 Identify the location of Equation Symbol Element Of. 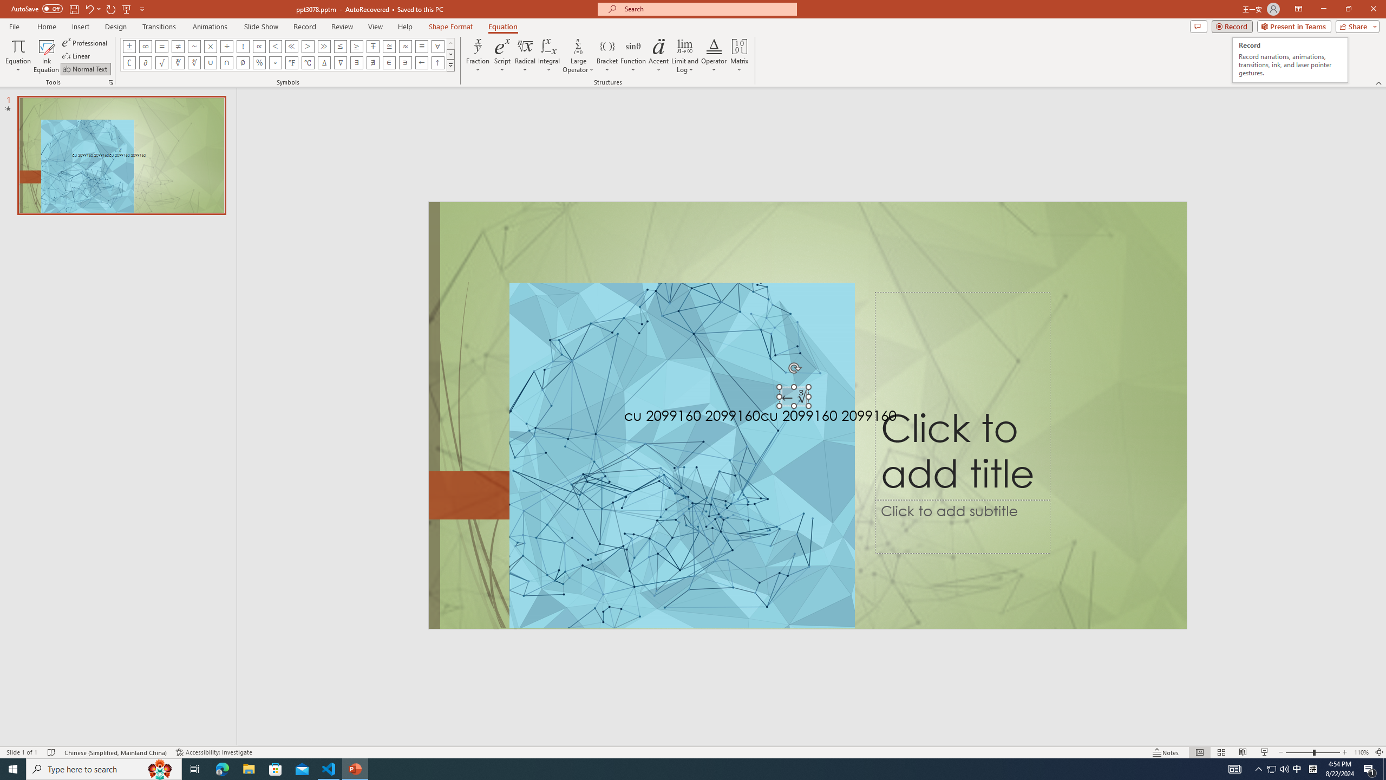
(389, 63).